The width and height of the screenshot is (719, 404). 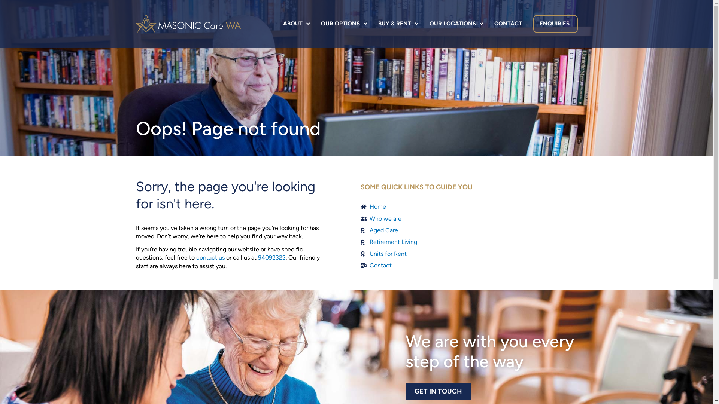 What do you see at coordinates (556, 24) in the screenshot?
I see `ENQUIRIES` at bounding box center [556, 24].